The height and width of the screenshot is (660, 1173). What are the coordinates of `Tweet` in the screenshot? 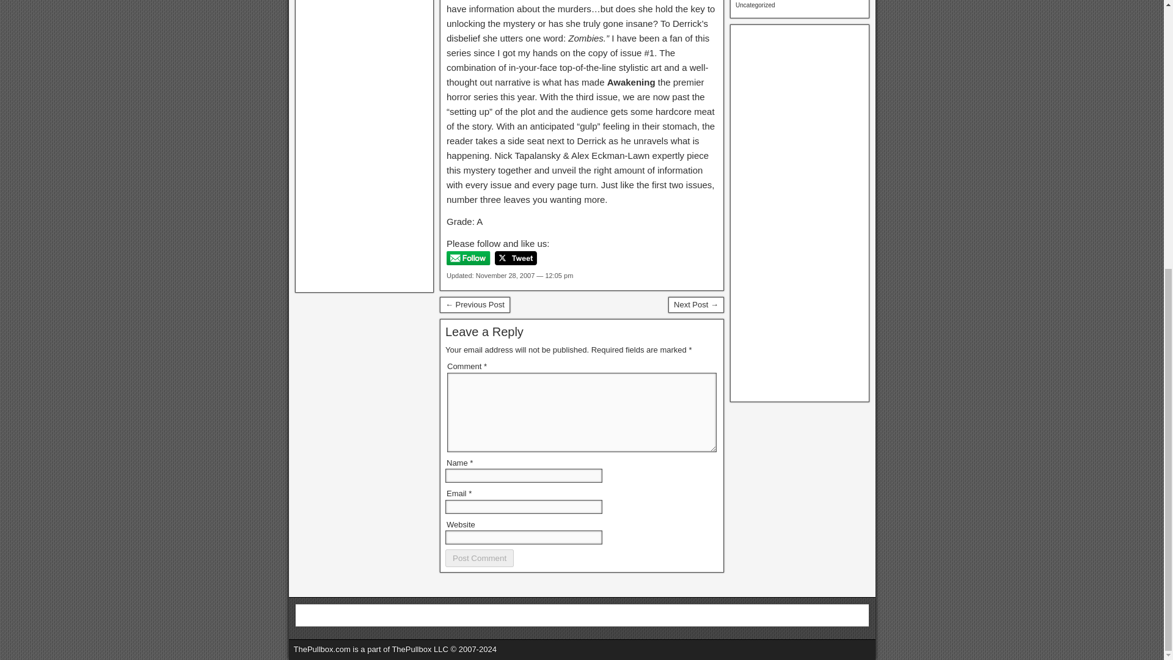 It's located at (516, 258).